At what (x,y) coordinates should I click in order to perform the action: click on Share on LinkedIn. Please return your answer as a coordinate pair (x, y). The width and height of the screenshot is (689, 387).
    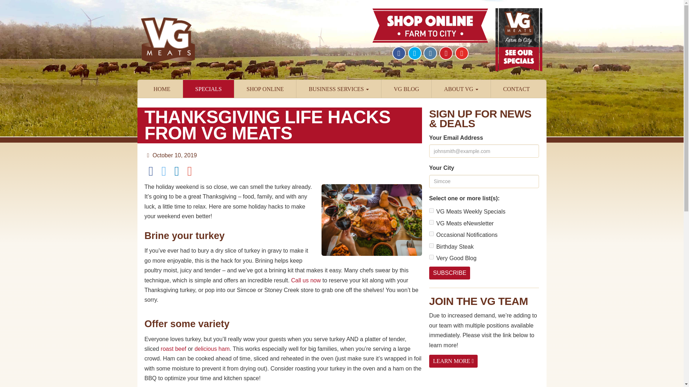
    Looking at the image, I should click on (177, 171).